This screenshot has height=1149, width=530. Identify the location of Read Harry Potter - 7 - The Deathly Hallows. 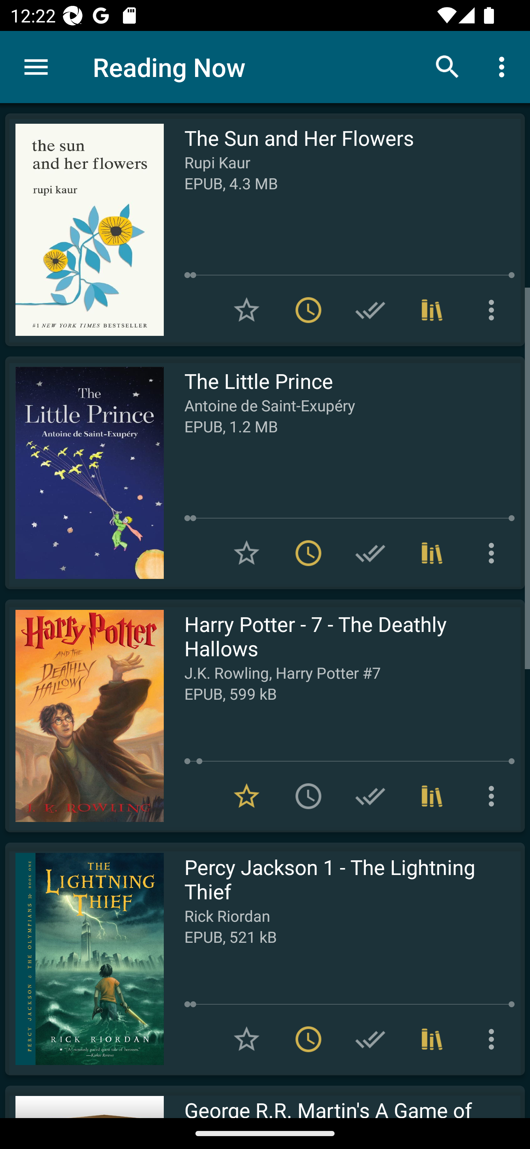
(84, 716).